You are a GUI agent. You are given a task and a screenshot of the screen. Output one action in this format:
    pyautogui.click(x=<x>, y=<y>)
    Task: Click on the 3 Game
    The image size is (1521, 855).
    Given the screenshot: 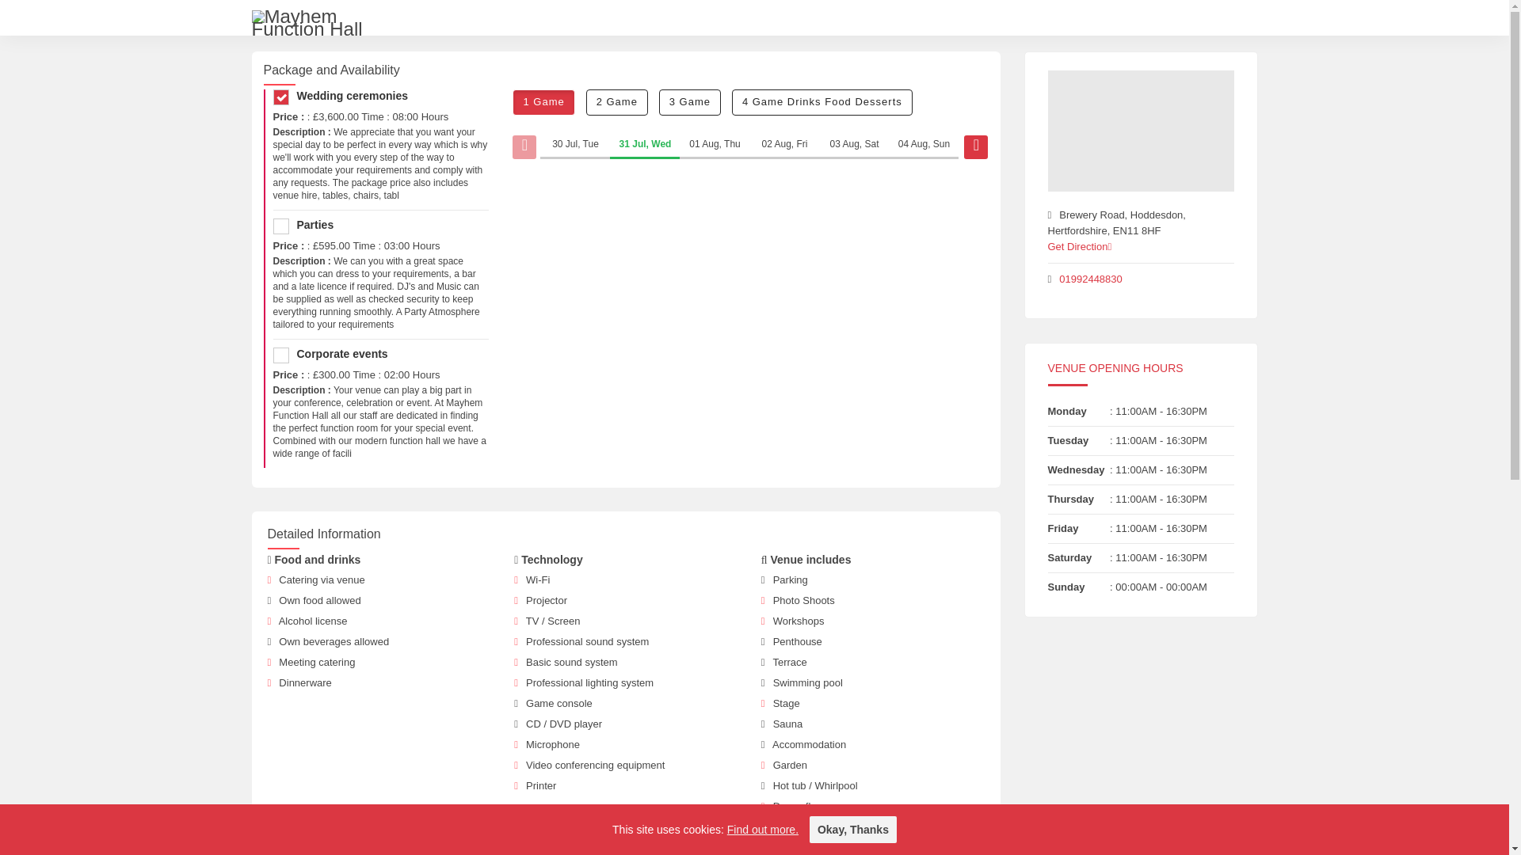 What is the action you would take?
    pyautogui.click(x=689, y=102)
    